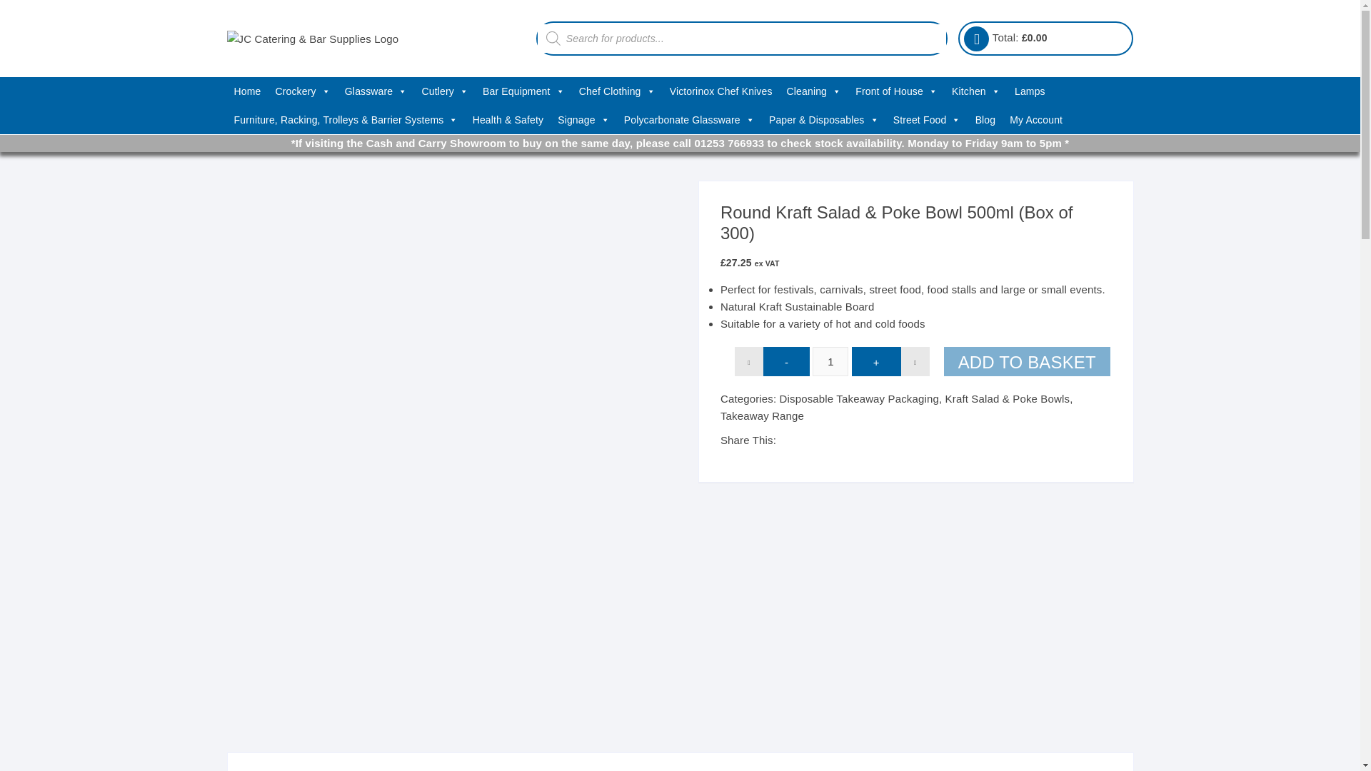  What do you see at coordinates (830, 361) in the screenshot?
I see `1` at bounding box center [830, 361].